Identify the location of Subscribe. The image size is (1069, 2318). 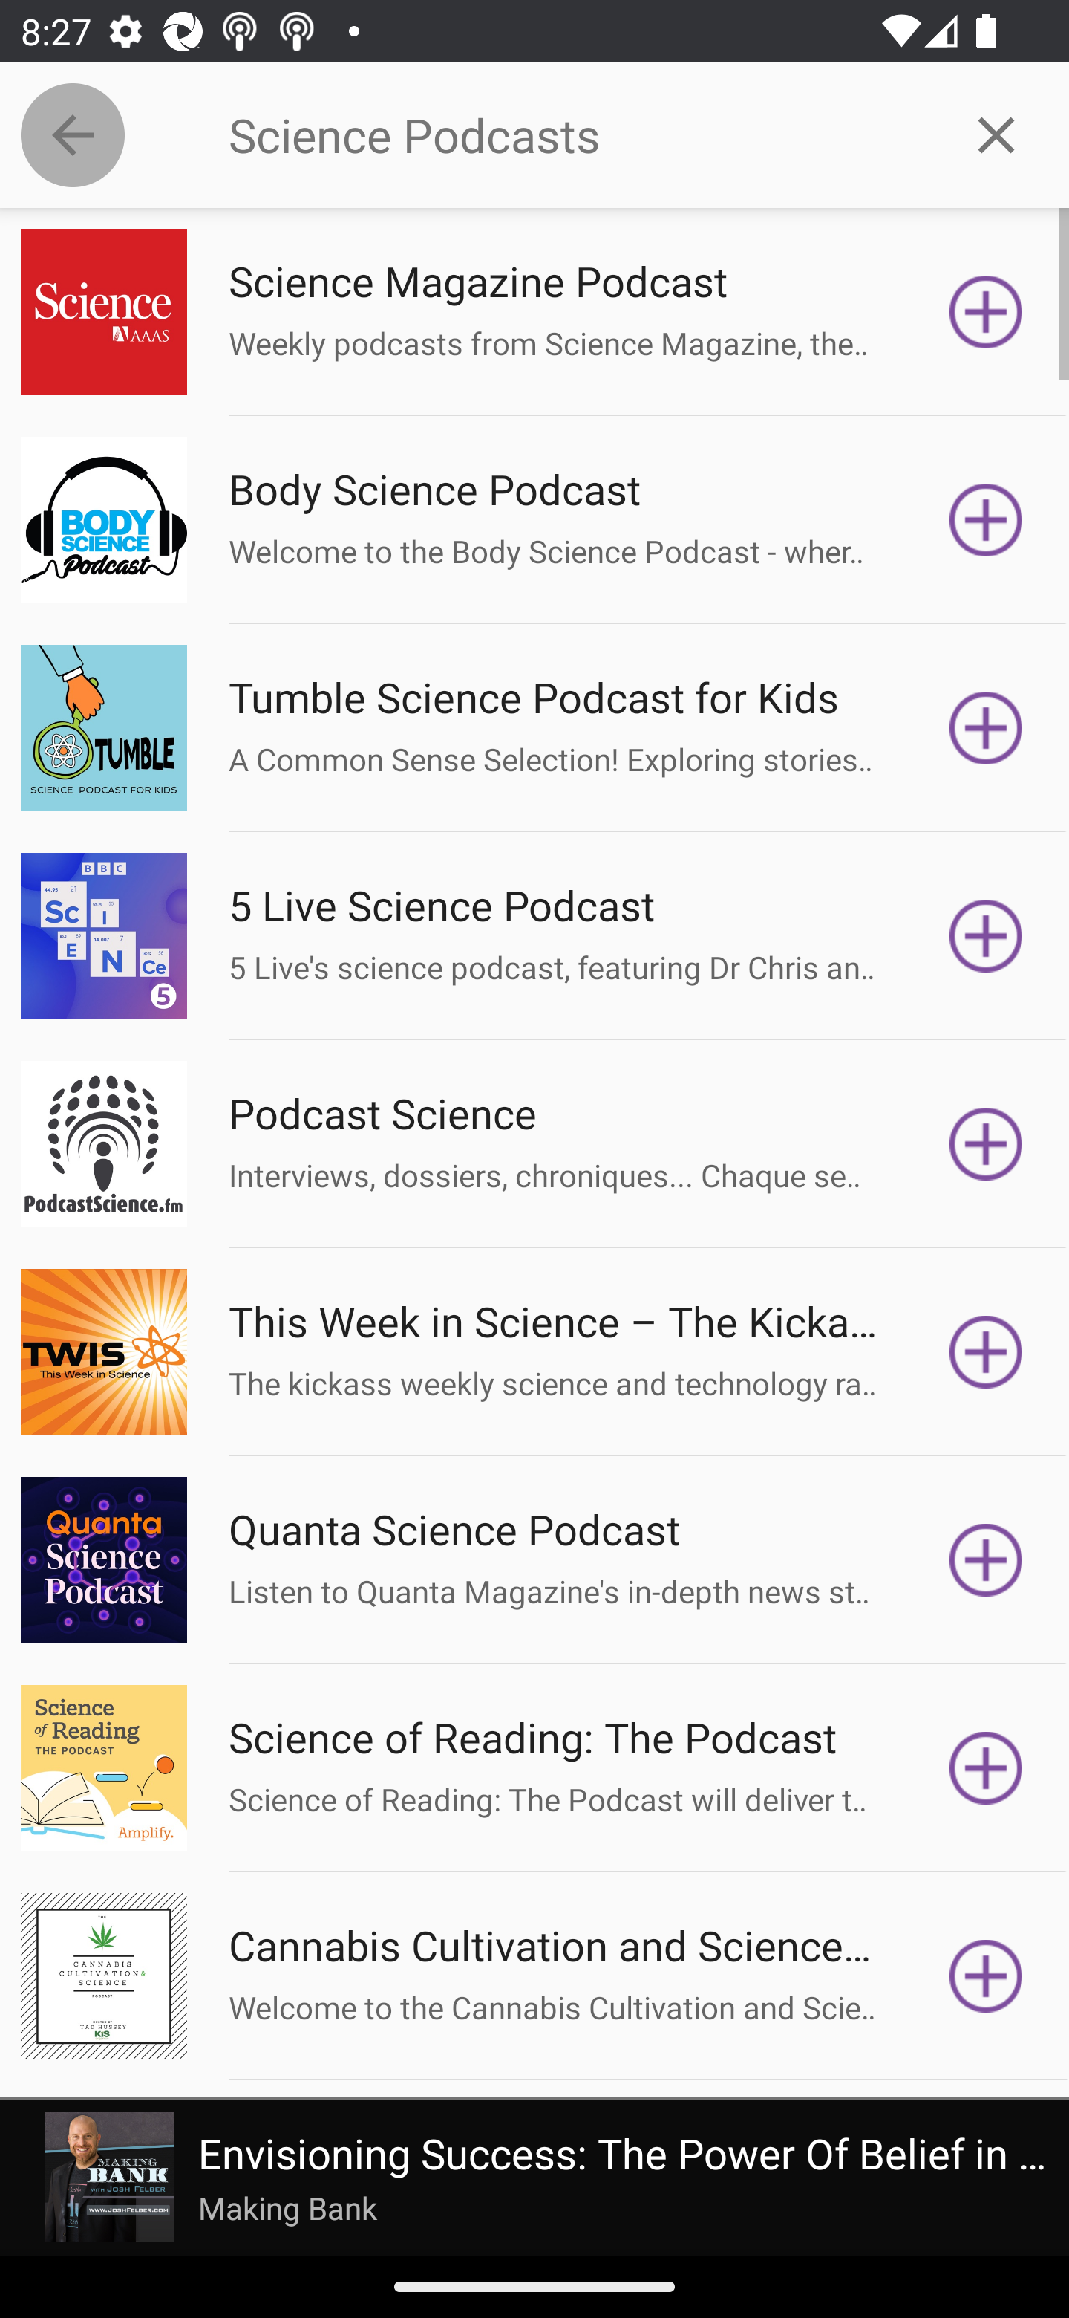
(986, 728).